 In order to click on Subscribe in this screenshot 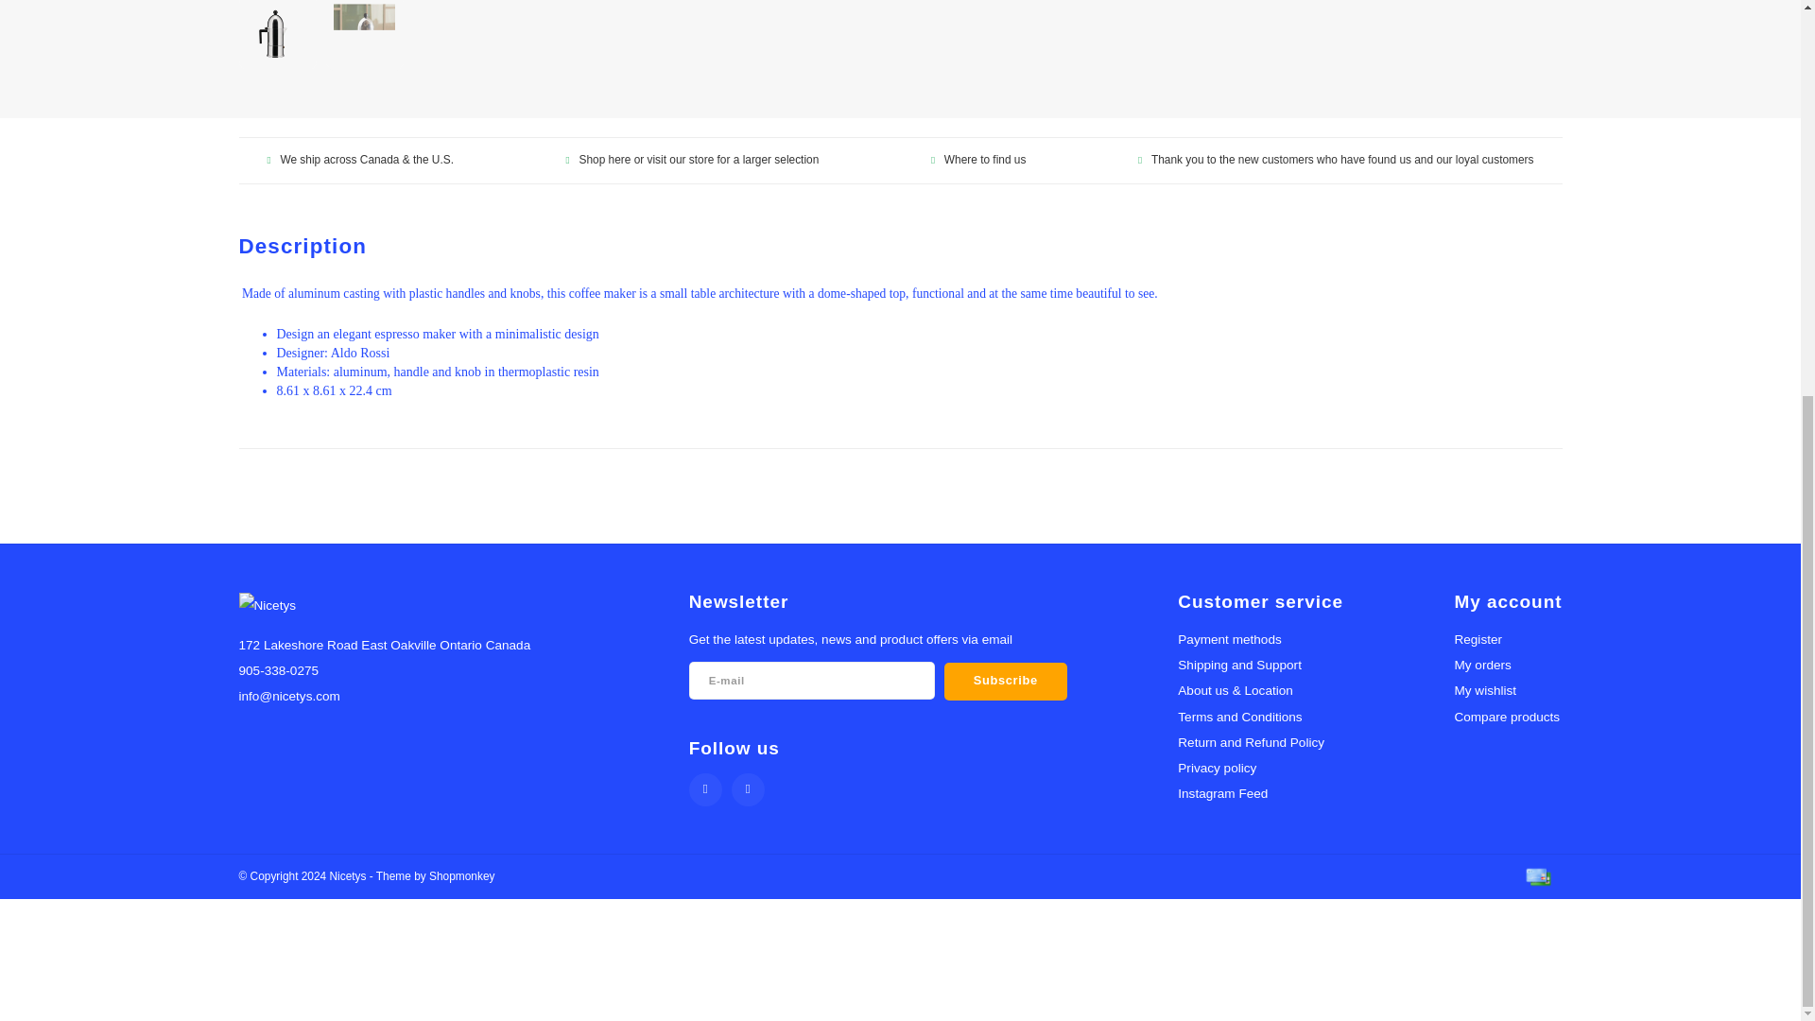, I will do `click(1005, 681)`.